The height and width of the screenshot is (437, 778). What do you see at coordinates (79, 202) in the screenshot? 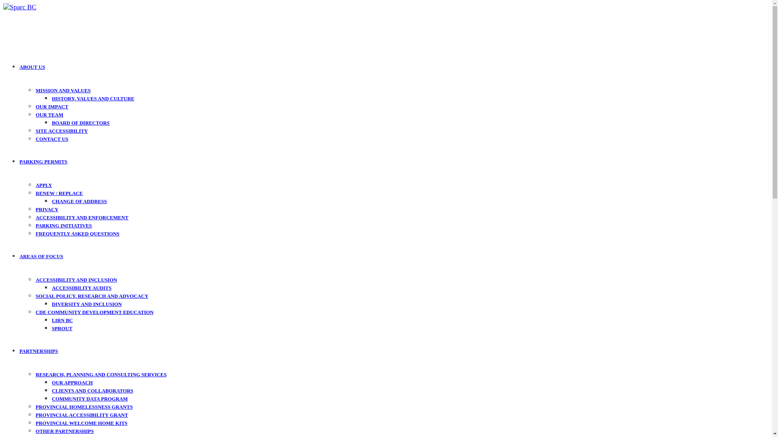
I see `CHANGE OF ADDRESS` at bounding box center [79, 202].